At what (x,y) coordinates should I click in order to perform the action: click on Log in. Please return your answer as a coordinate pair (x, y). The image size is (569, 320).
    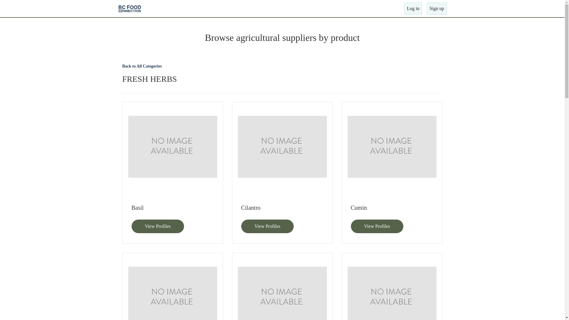
    Looking at the image, I should click on (413, 9).